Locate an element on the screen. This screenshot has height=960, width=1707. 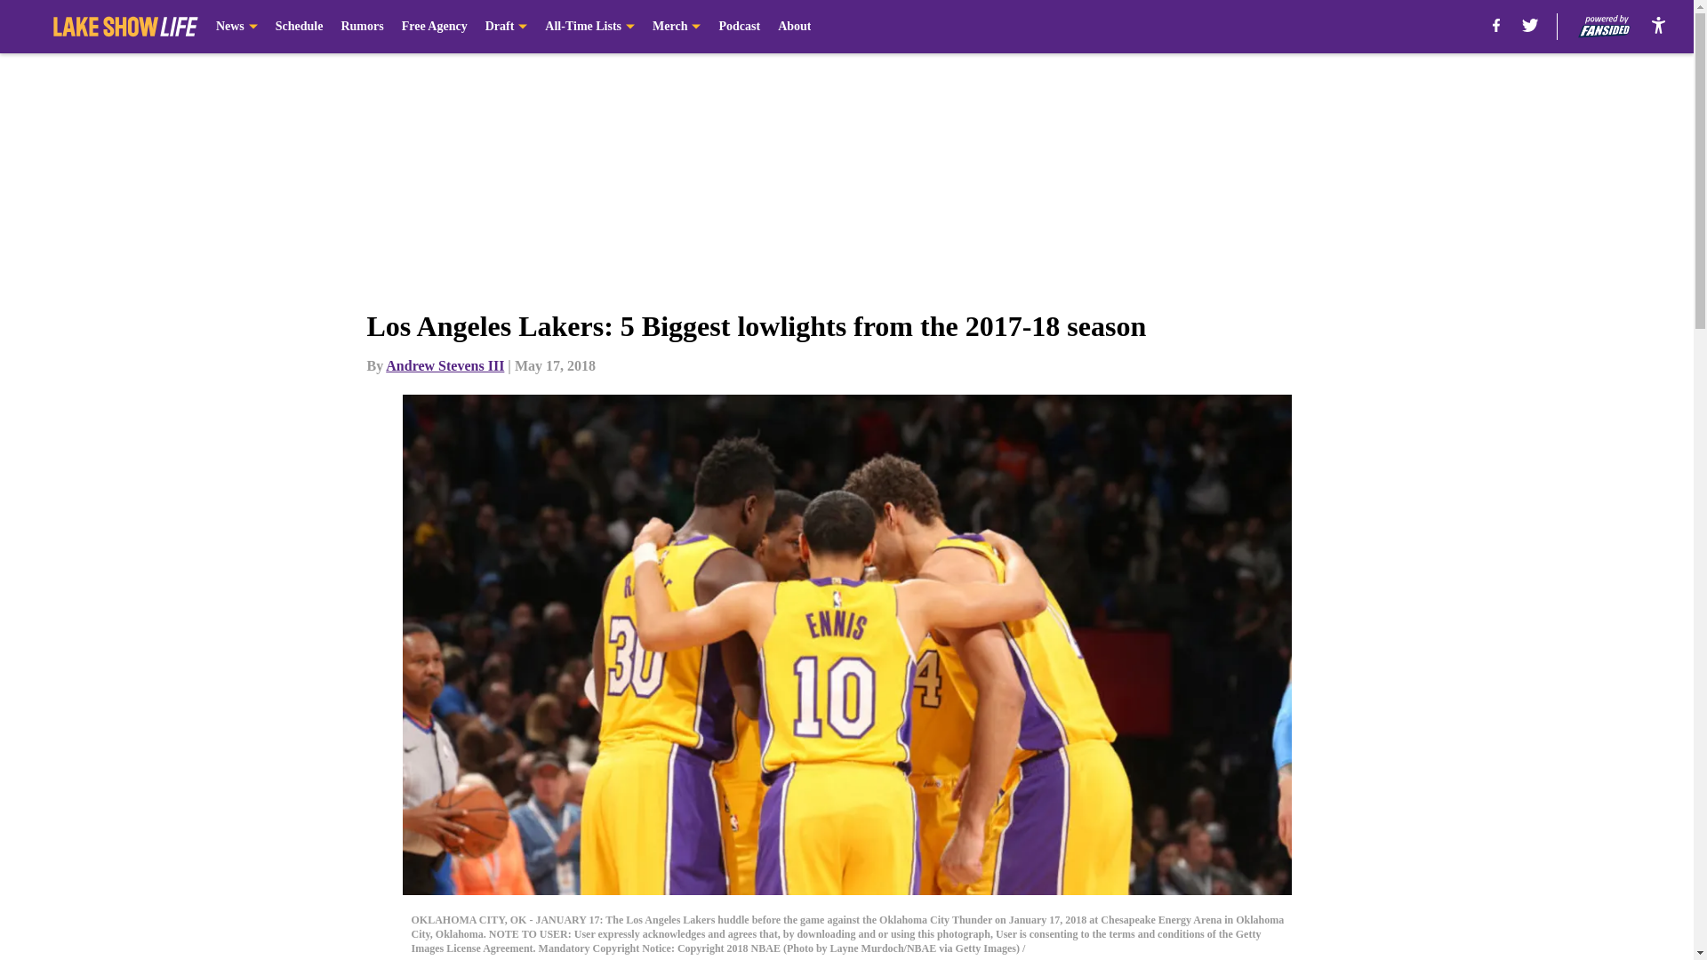
Draft is located at coordinates (506, 27).